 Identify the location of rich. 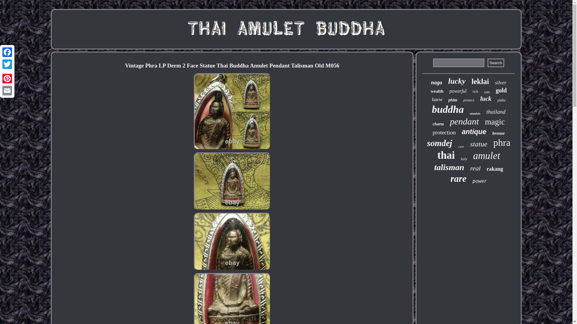
(475, 92).